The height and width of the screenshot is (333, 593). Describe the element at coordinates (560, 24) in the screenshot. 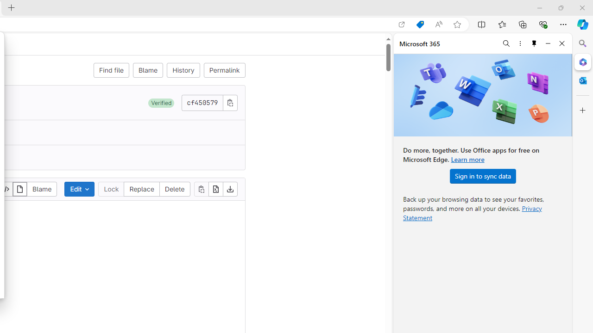

I see `Run or Debug...` at that location.